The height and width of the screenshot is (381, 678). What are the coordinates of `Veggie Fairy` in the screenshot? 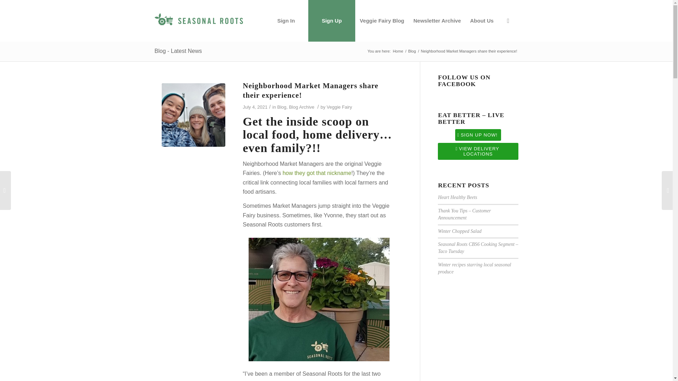 It's located at (339, 107).